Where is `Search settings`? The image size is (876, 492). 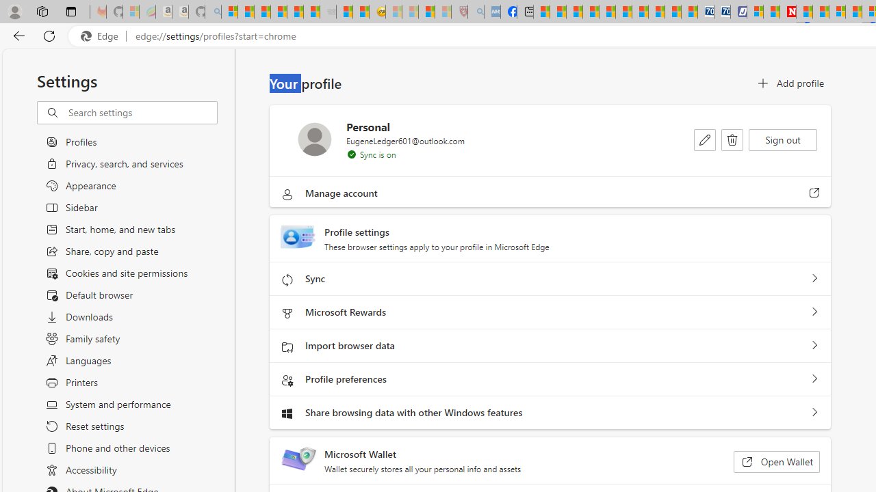 Search settings is located at coordinates (142, 113).